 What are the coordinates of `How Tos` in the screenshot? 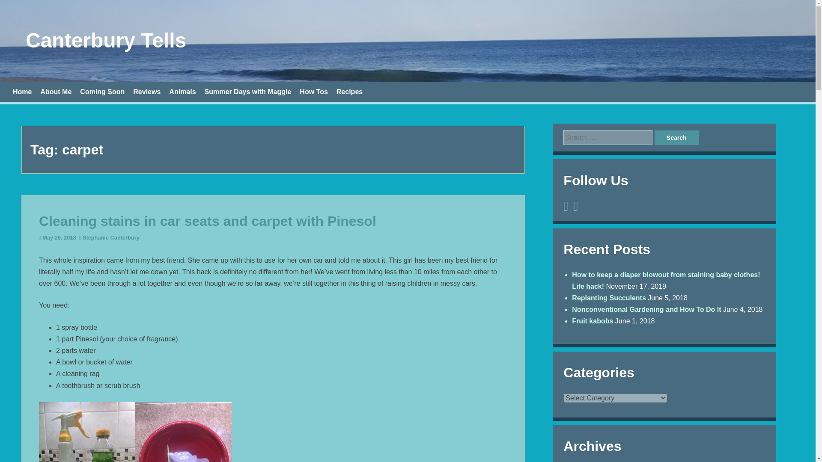 It's located at (313, 92).